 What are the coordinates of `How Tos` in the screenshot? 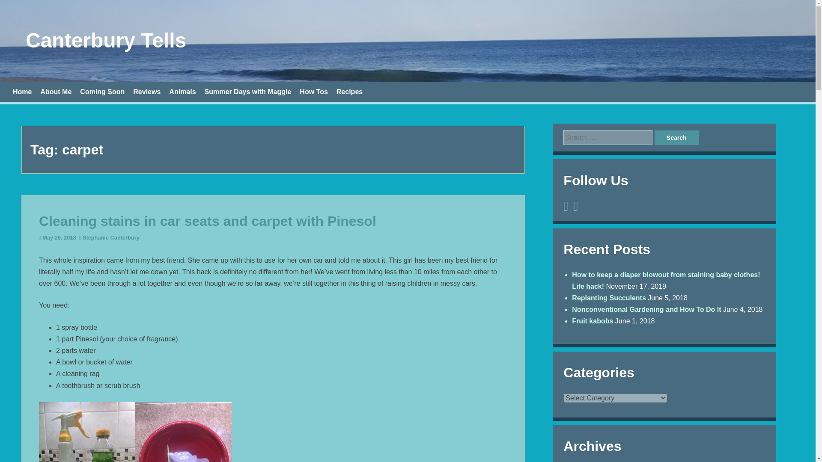 It's located at (313, 92).